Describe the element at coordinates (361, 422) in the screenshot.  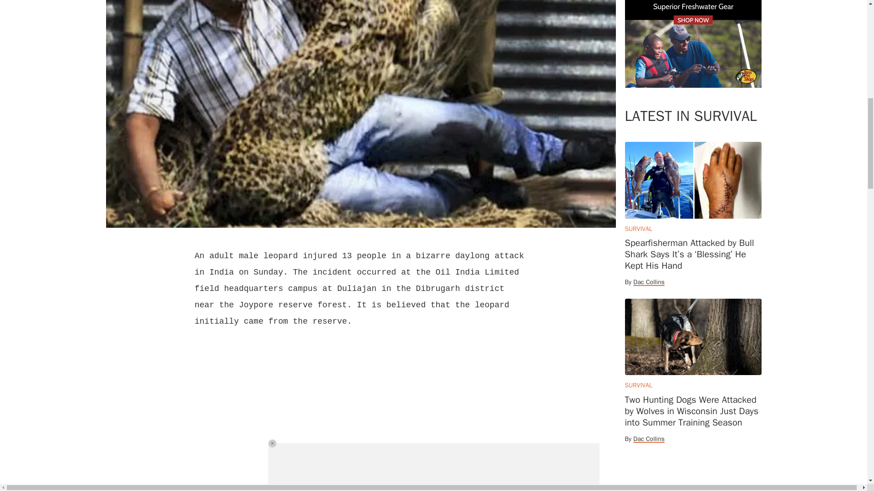
I see `3rd party ad content` at that location.